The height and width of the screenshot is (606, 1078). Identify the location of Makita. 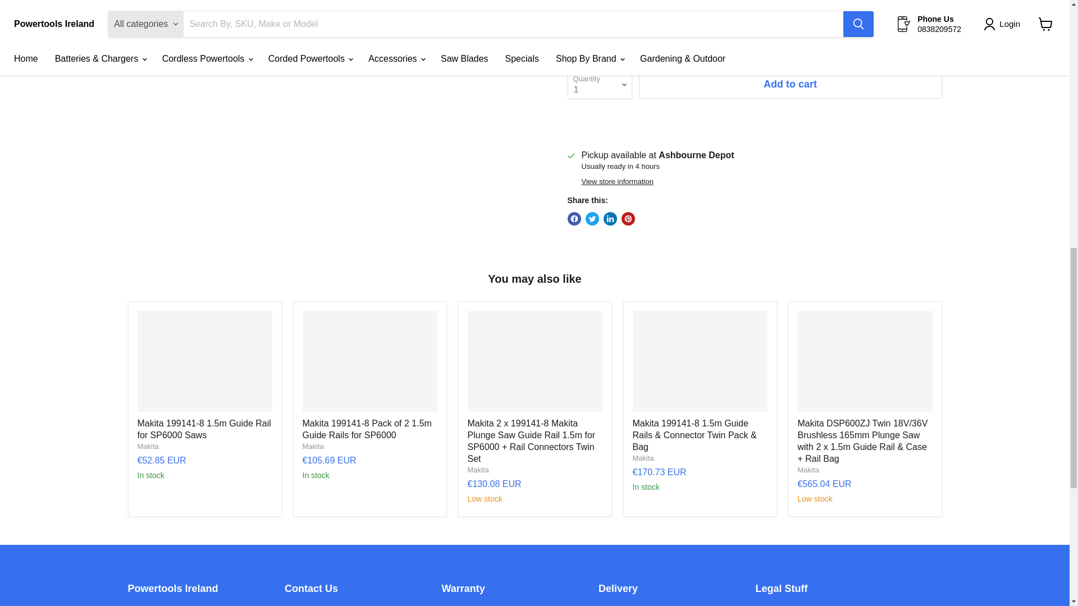
(477, 470).